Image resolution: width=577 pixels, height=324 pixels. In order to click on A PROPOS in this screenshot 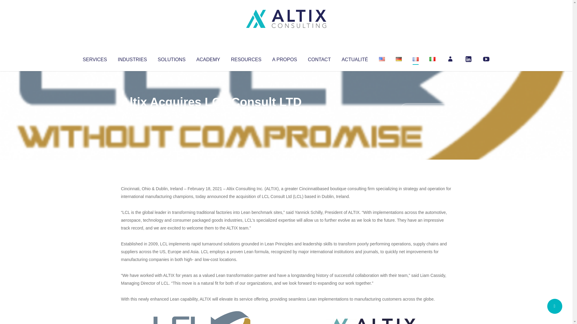, I will do `click(285, 58)`.